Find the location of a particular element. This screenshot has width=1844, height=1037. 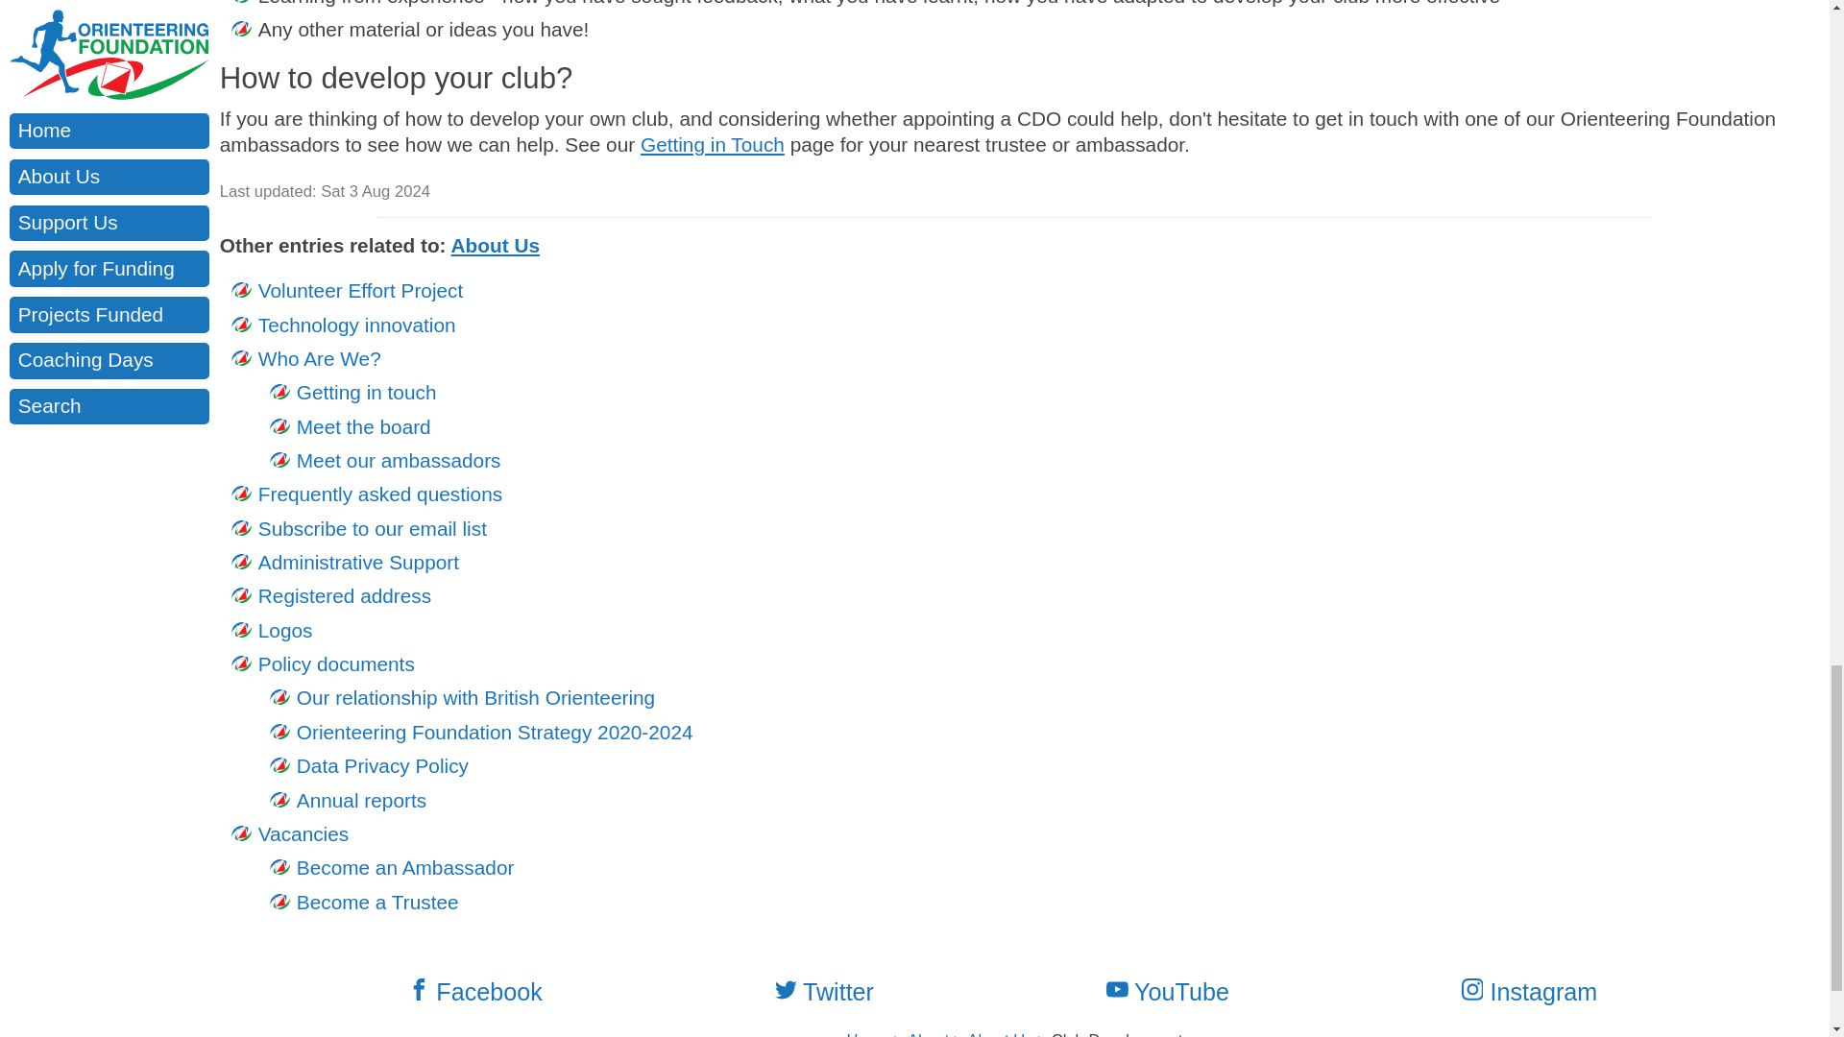

Find us on Facebook is located at coordinates (486, 992).